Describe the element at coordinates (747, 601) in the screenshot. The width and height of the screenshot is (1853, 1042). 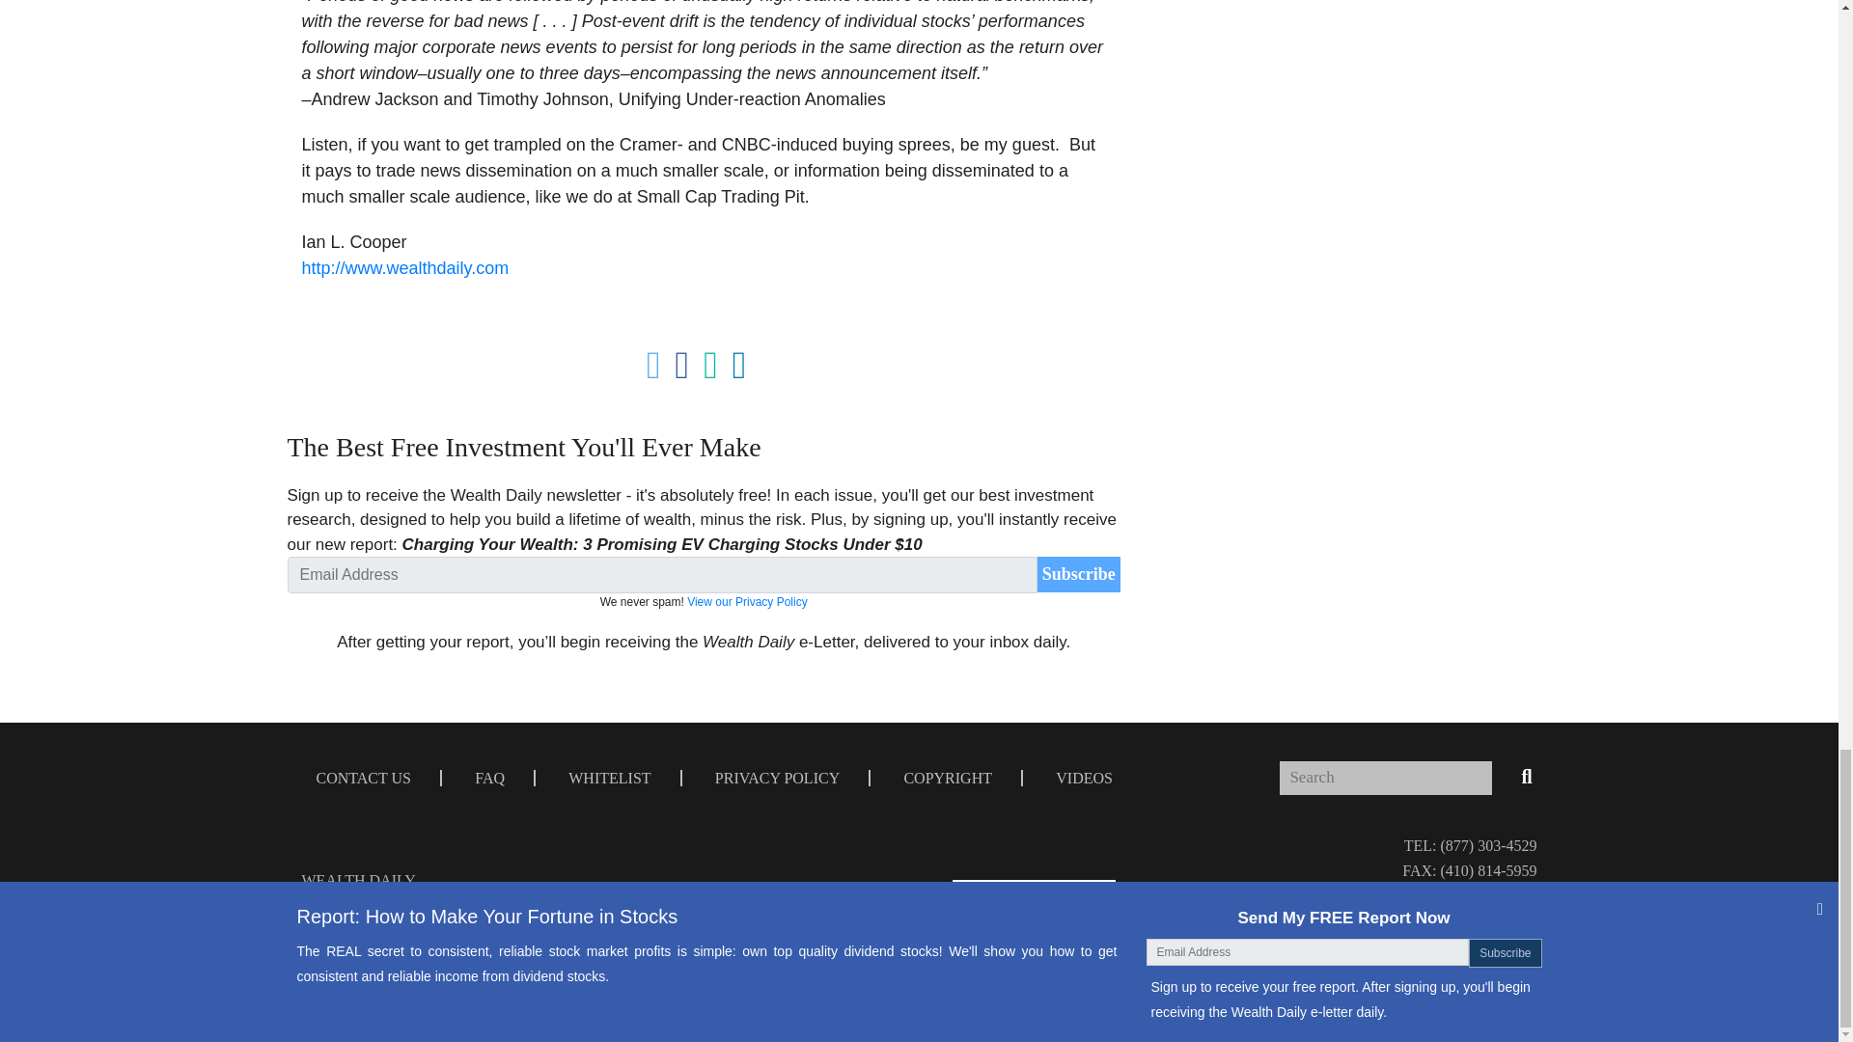
I see `View our Privacy Policy` at that location.